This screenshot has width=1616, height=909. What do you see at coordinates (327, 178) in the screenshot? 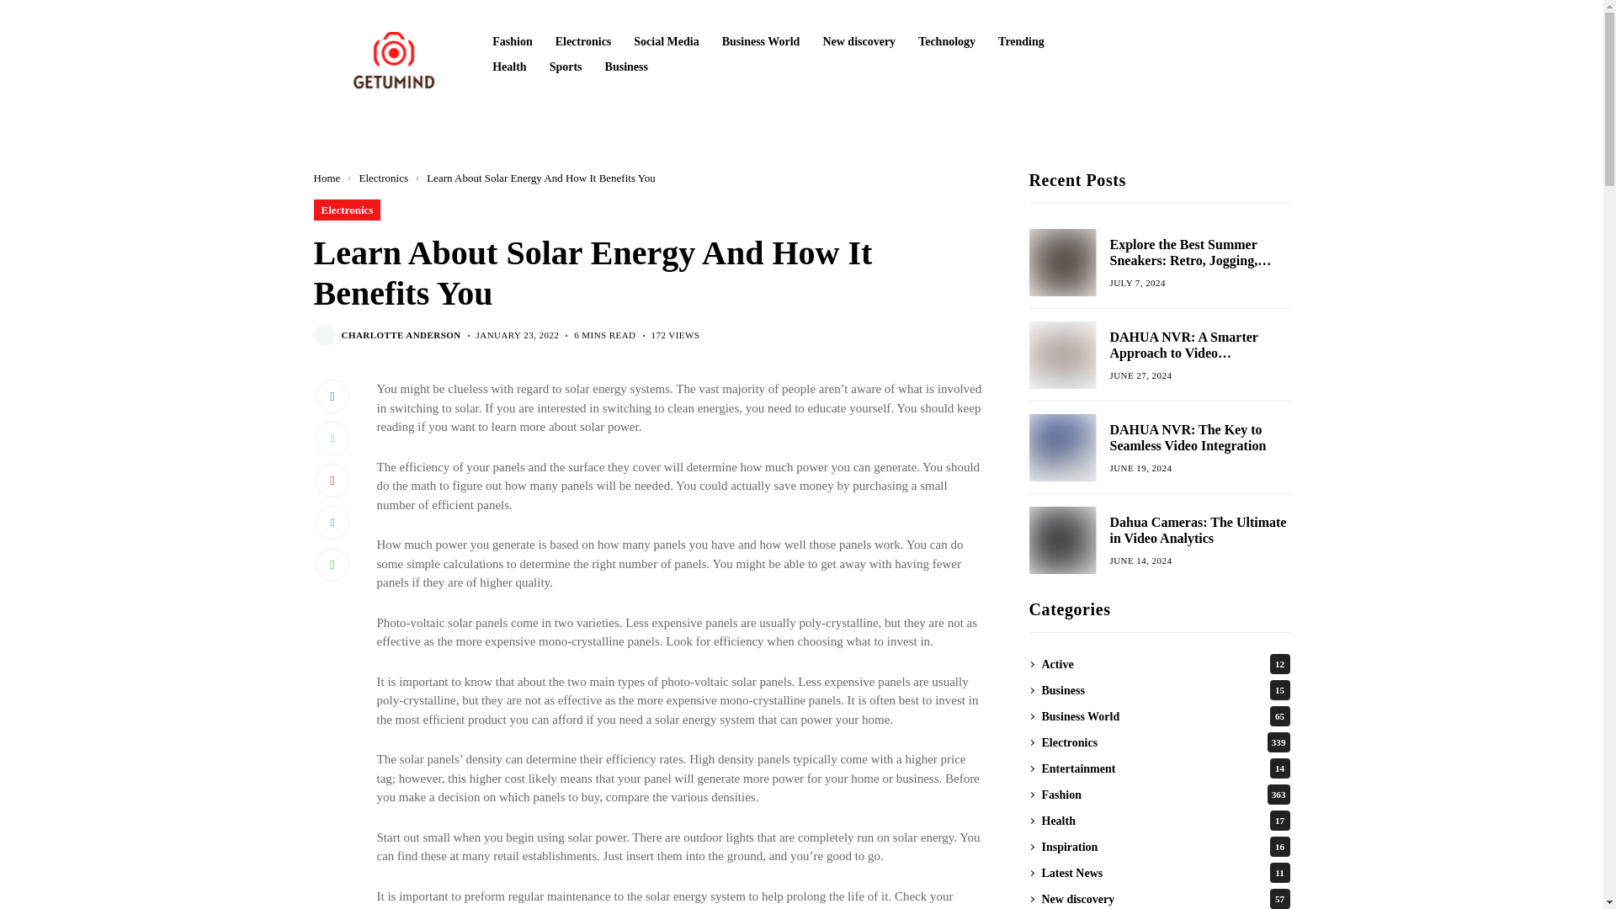
I see `Home` at bounding box center [327, 178].